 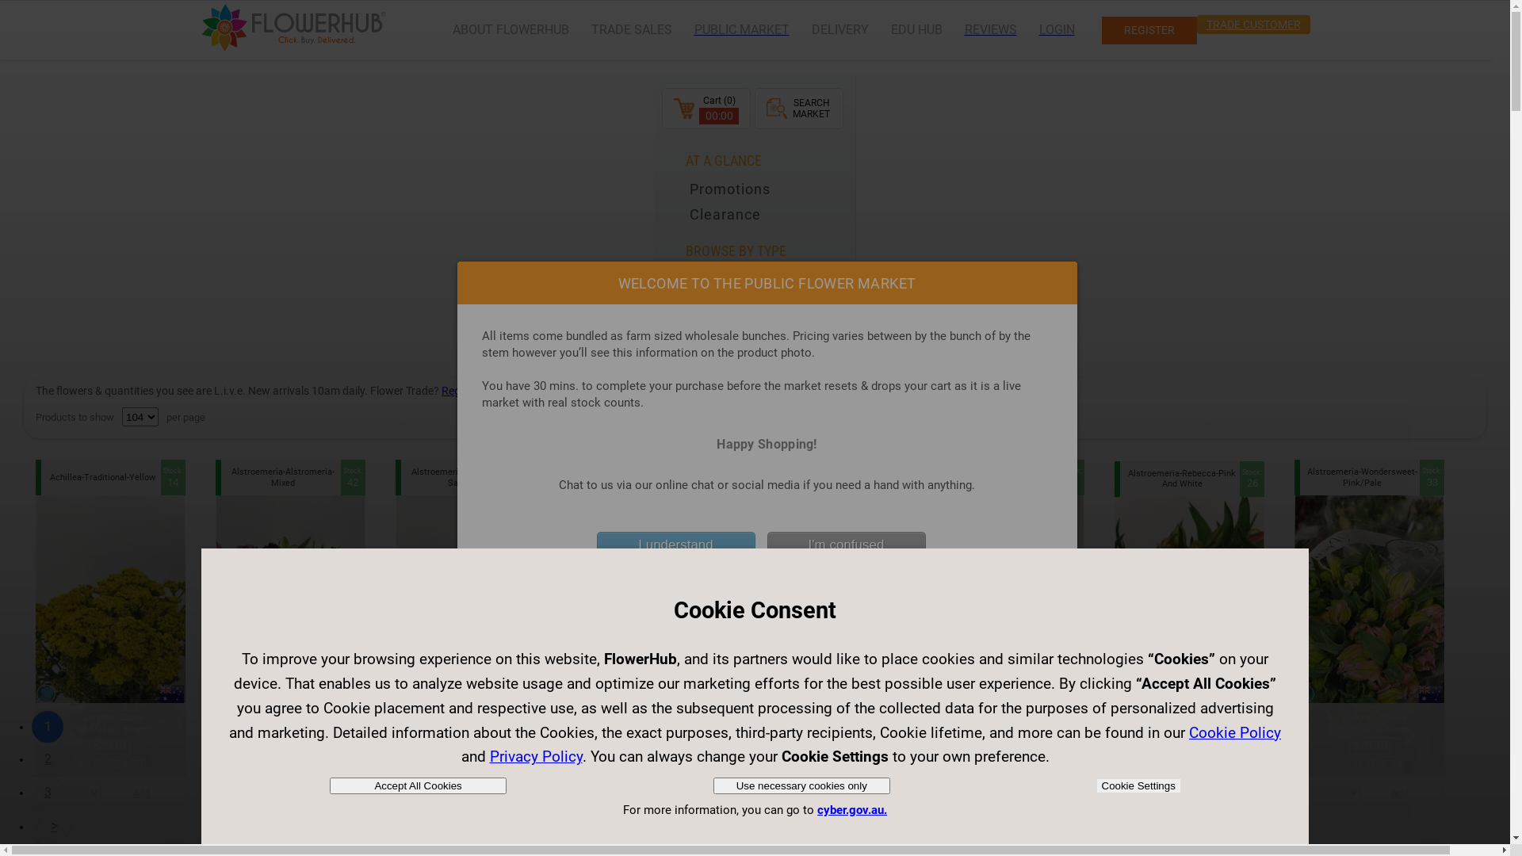 What do you see at coordinates (143, 793) in the screenshot?
I see `Add` at bounding box center [143, 793].